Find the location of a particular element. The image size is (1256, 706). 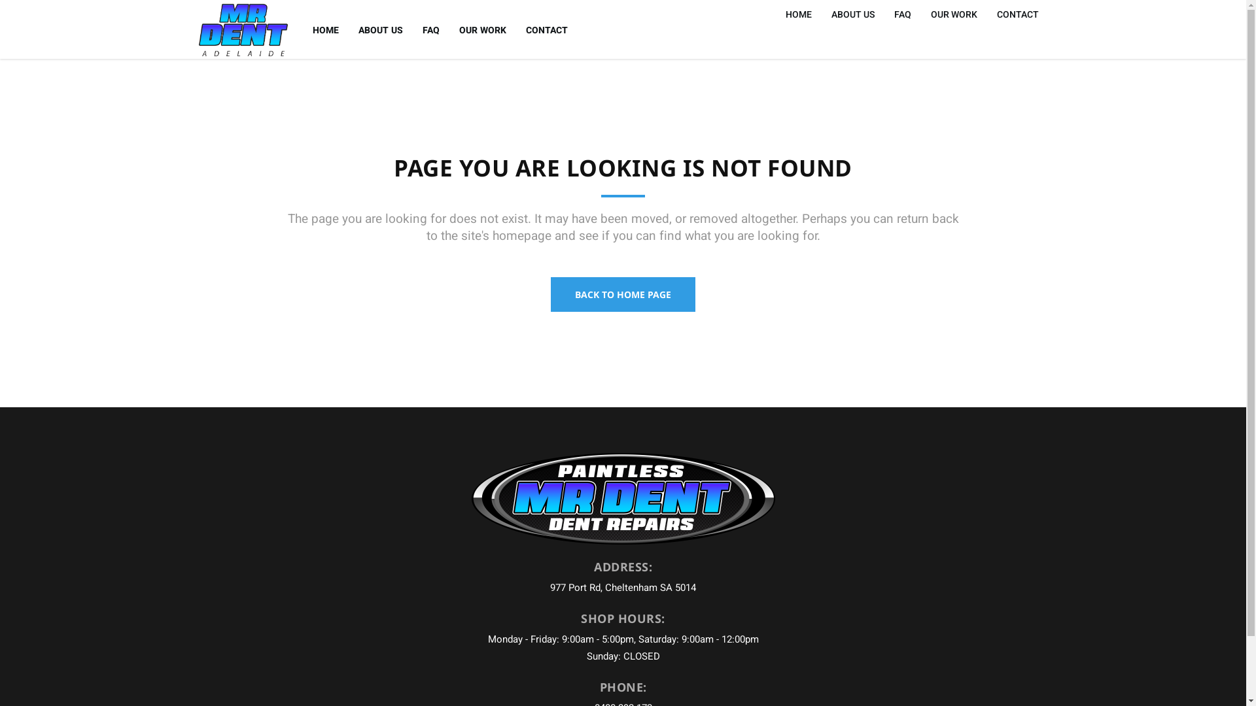

BACK TO HOME PAGE is located at coordinates (623, 294).